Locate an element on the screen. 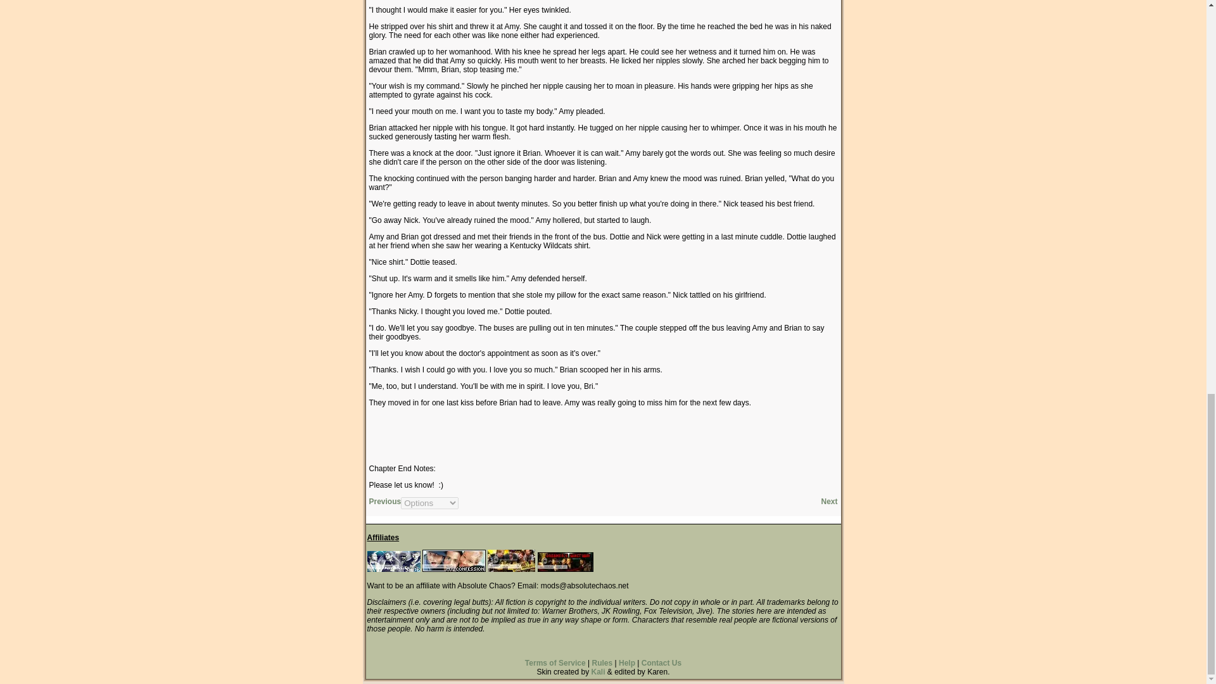 The height and width of the screenshot is (684, 1216). The Dark Side is located at coordinates (394, 561).